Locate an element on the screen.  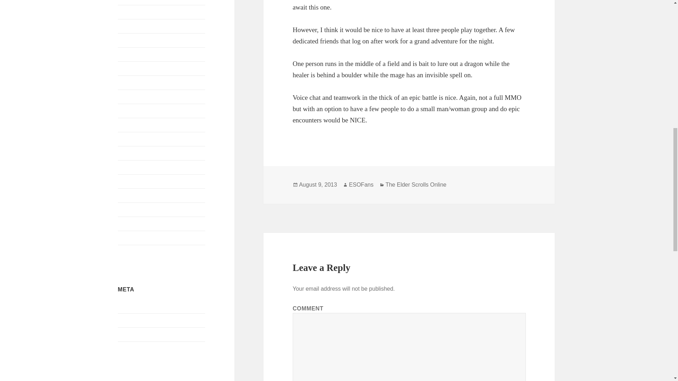
Phantasy Star Online 2: New Genesis is located at coordinates (160, 181).